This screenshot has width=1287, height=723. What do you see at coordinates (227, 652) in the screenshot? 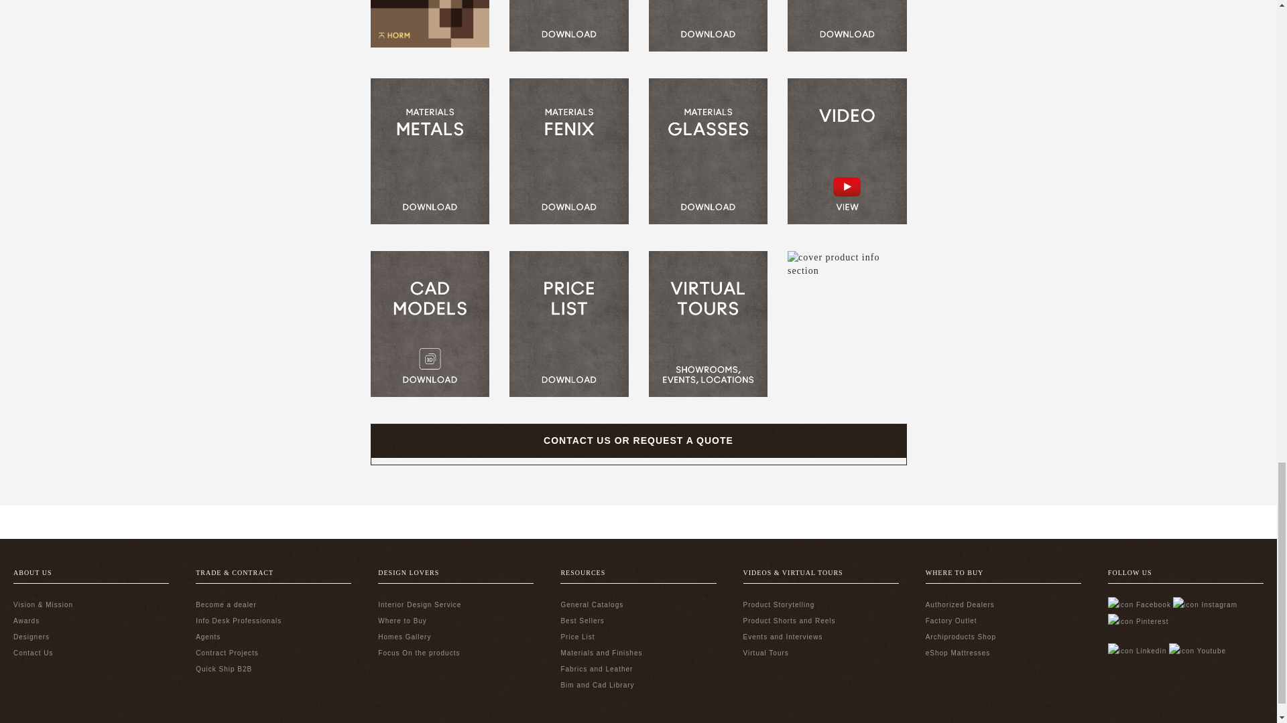
I see `Contract Projects` at bounding box center [227, 652].